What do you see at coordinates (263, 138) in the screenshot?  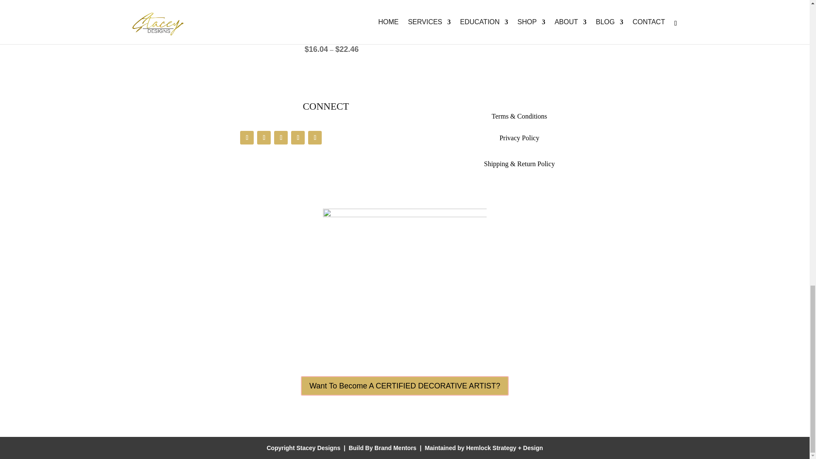 I see `Follow on Instagram` at bounding box center [263, 138].